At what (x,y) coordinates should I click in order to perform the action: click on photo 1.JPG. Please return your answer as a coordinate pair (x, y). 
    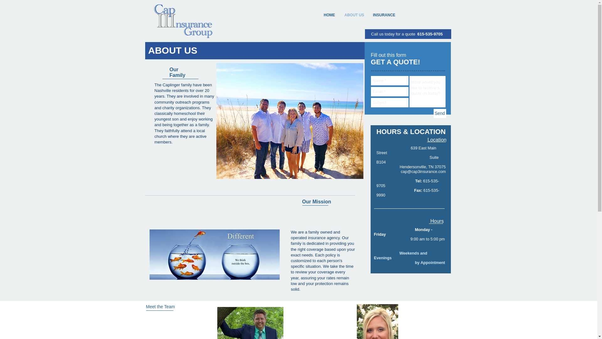
    Looking at the image, I should click on (214, 255).